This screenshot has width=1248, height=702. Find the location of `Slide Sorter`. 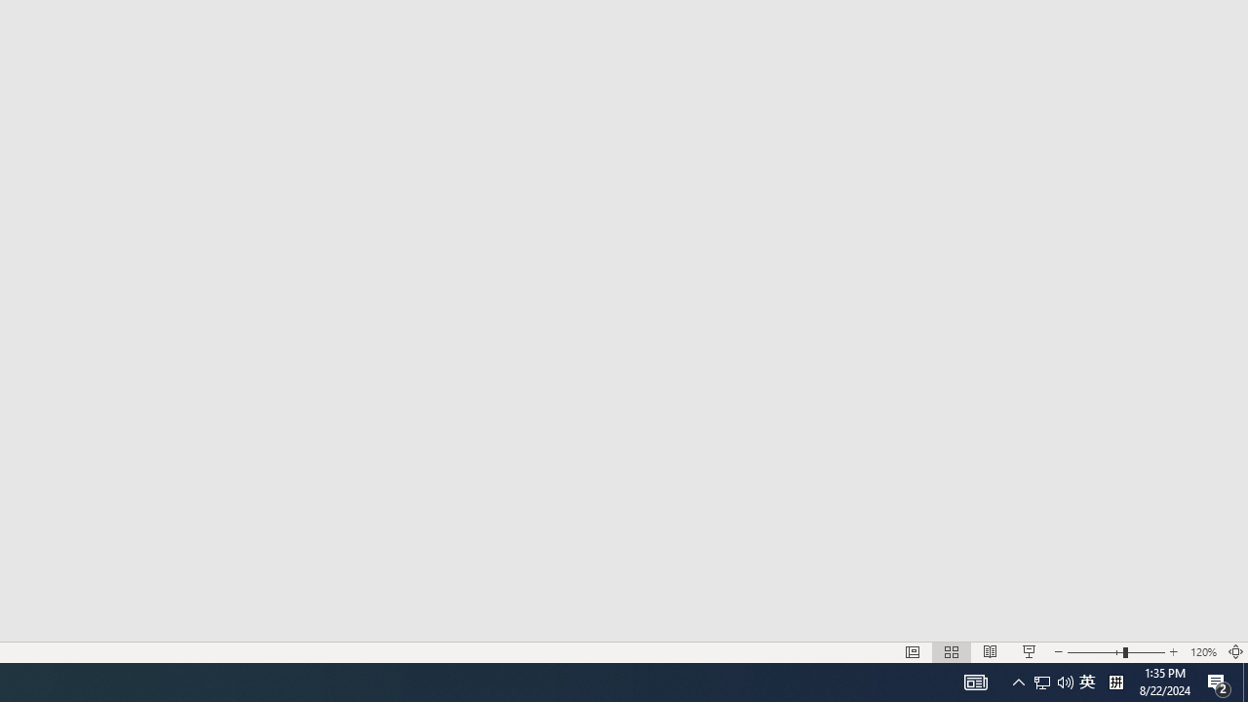

Slide Sorter is located at coordinates (952, 651).